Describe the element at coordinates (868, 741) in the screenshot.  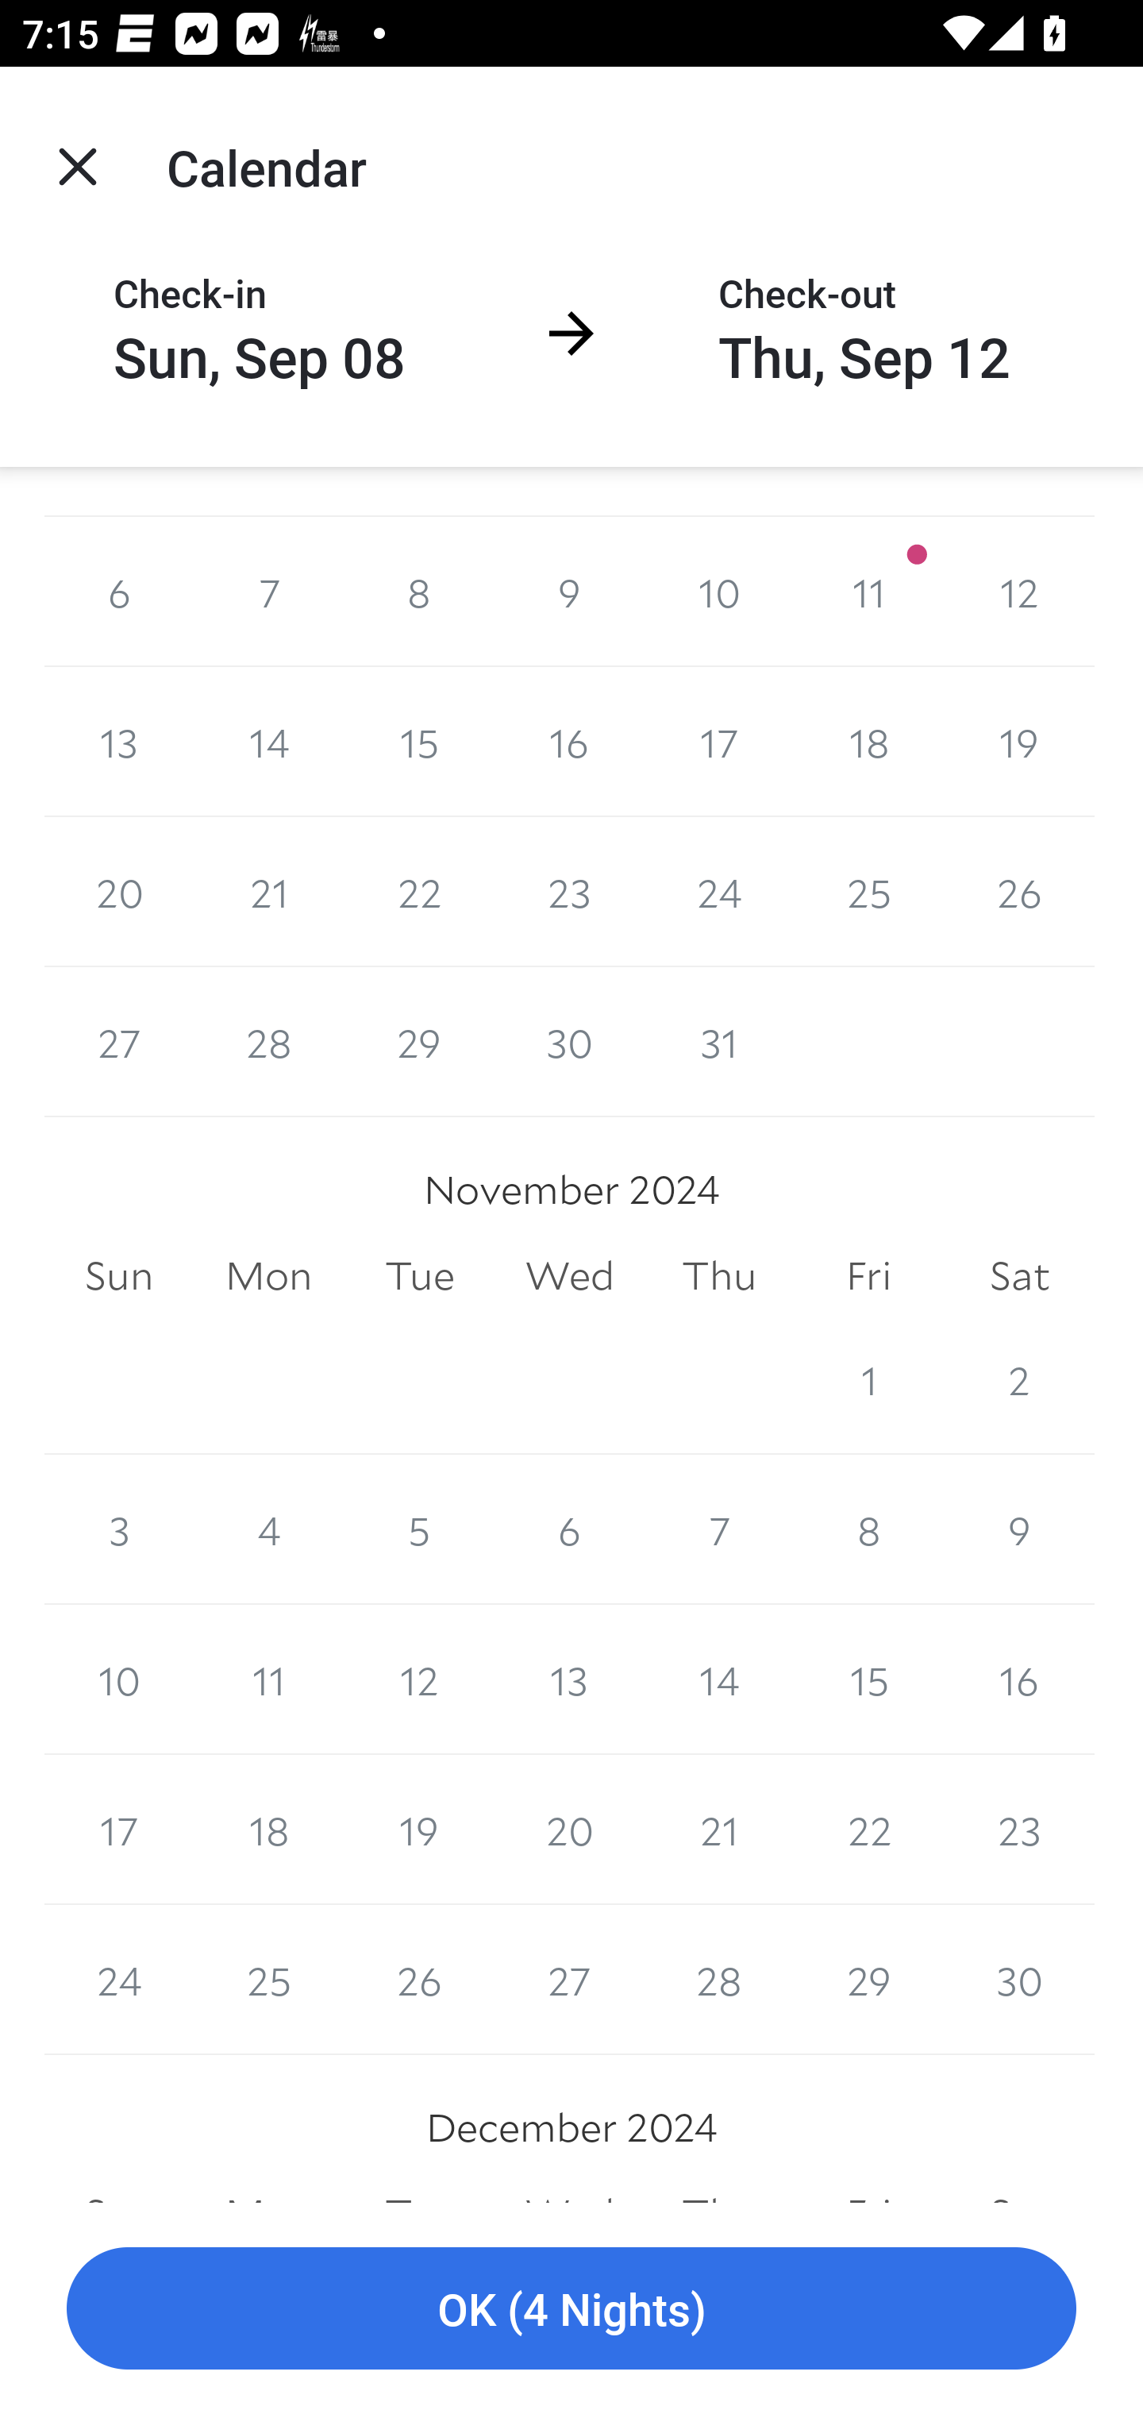
I see `18 18 October 2024` at that location.